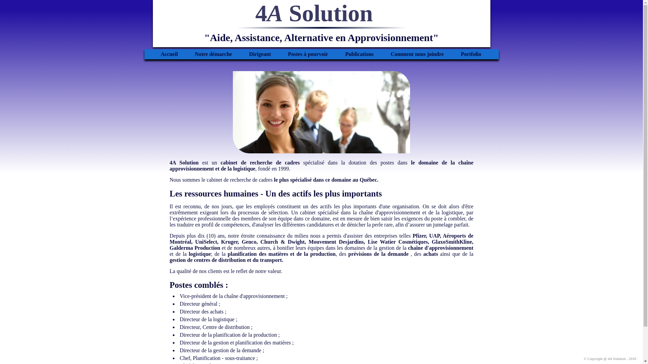 Image resolution: width=648 pixels, height=364 pixels. I want to click on Comment nous joindre, so click(417, 54).